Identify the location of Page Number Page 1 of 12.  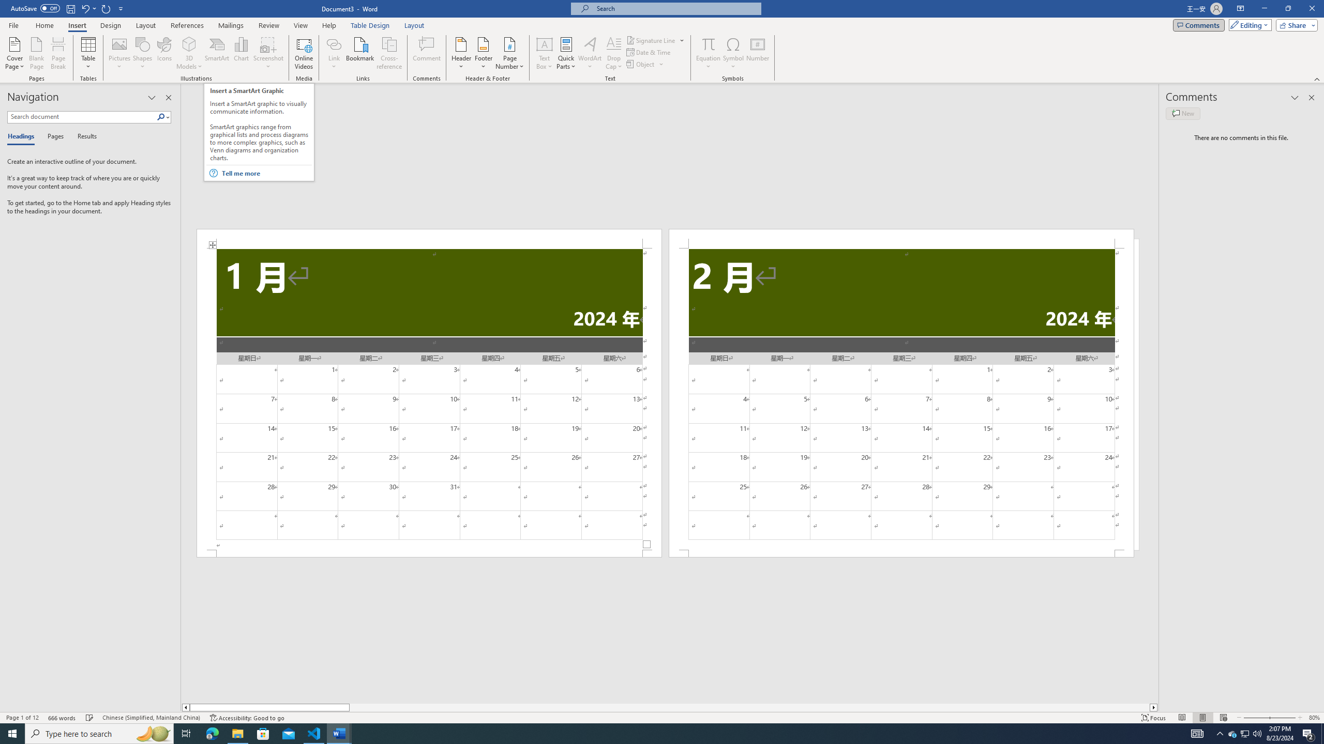
(22, 718).